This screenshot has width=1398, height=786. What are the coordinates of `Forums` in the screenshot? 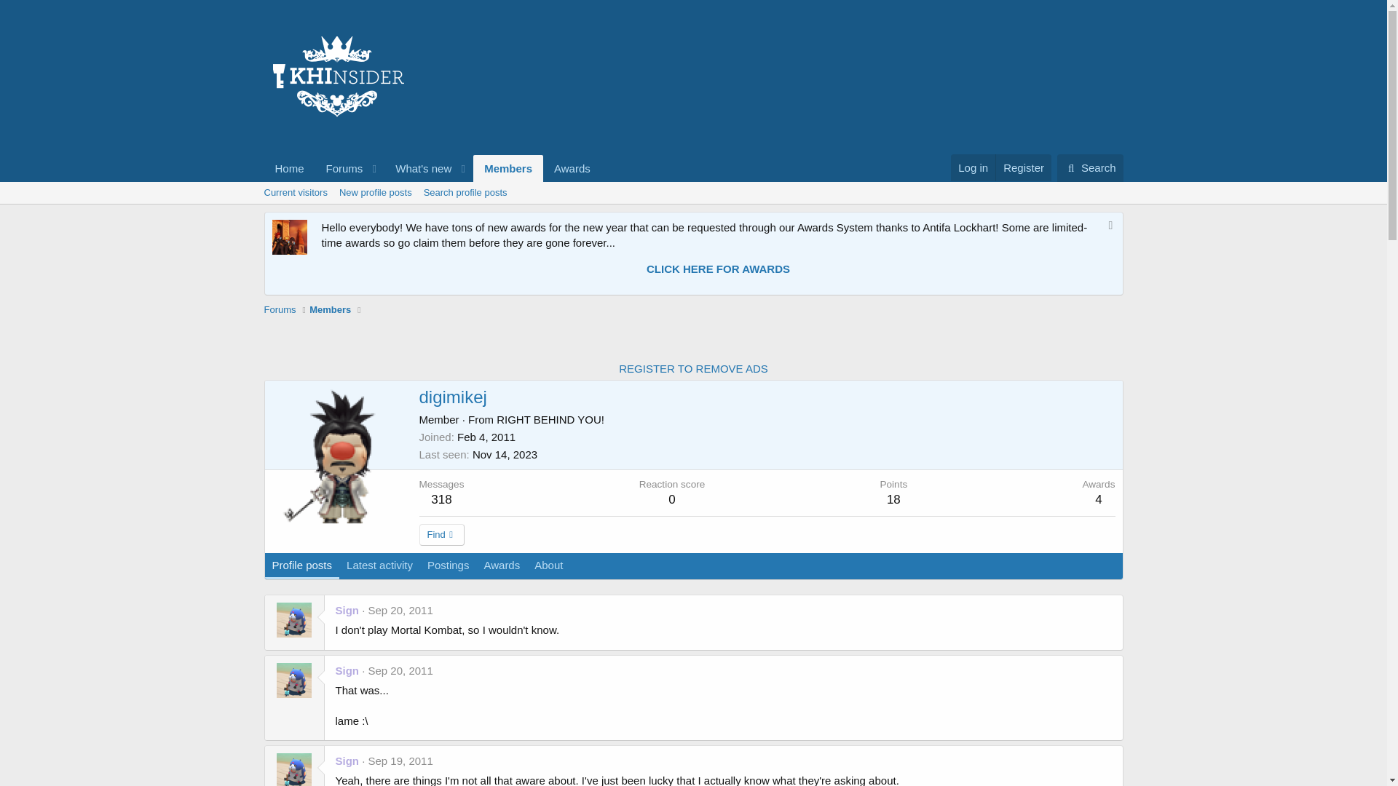 It's located at (340, 167).